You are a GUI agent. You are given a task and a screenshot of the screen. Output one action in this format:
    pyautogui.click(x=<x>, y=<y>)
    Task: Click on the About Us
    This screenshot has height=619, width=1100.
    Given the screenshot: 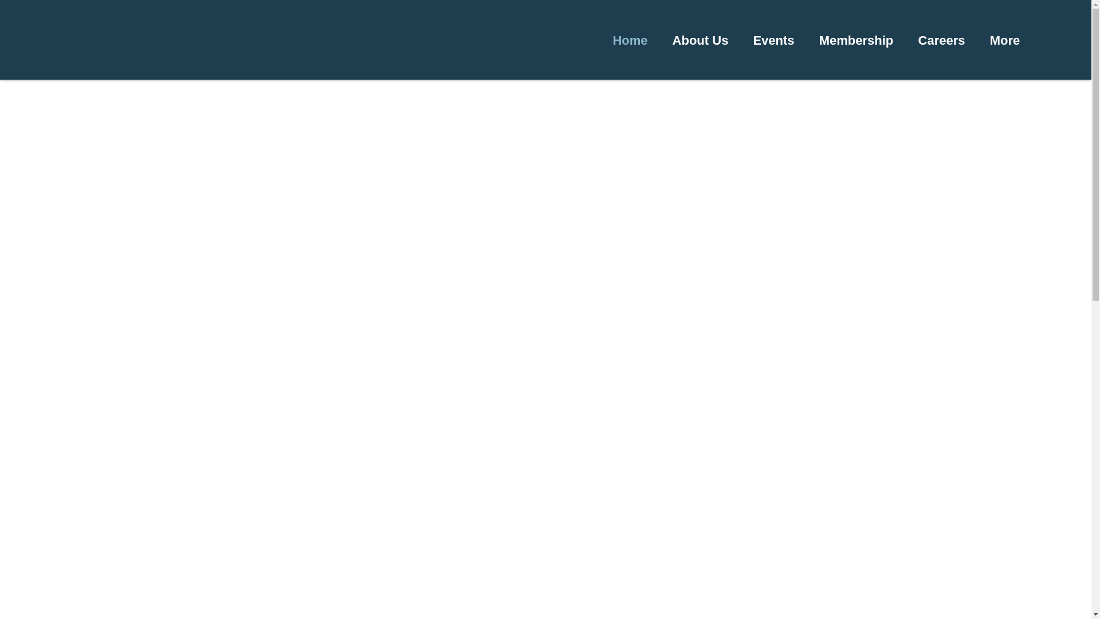 What is the action you would take?
    pyautogui.click(x=700, y=40)
    